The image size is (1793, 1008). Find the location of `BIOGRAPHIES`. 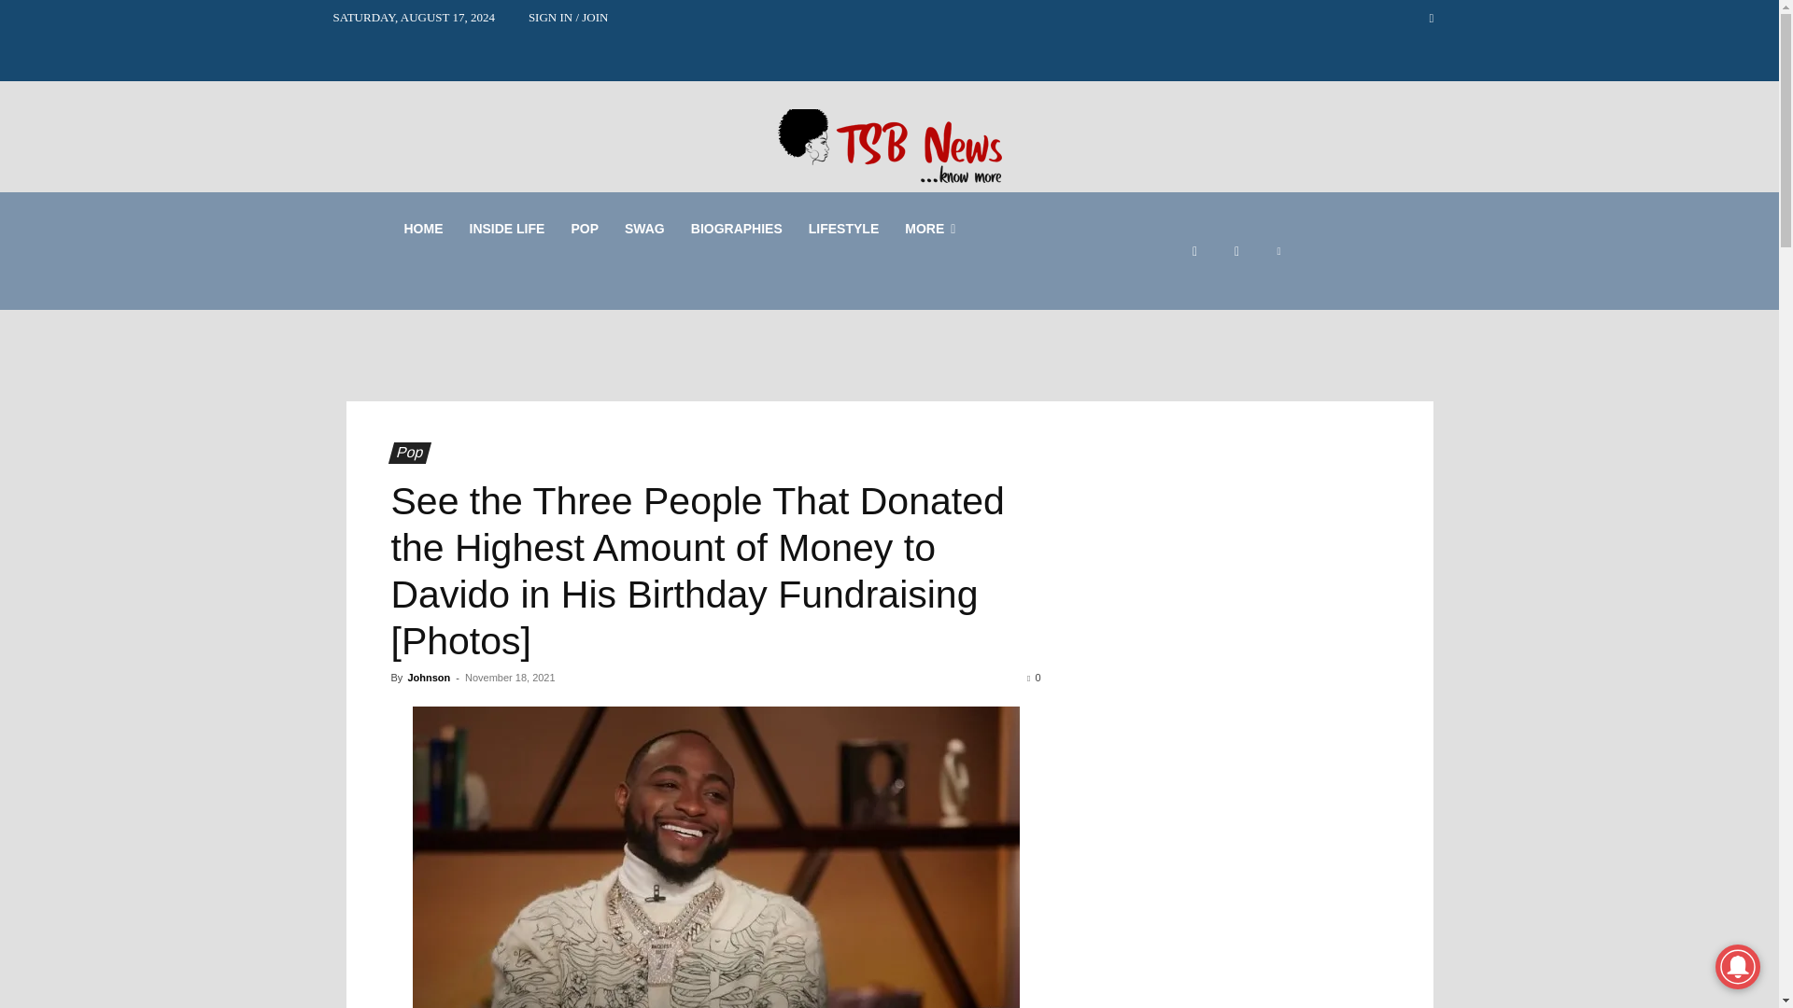

BIOGRAPHIES is located at coordinates (736, 228).